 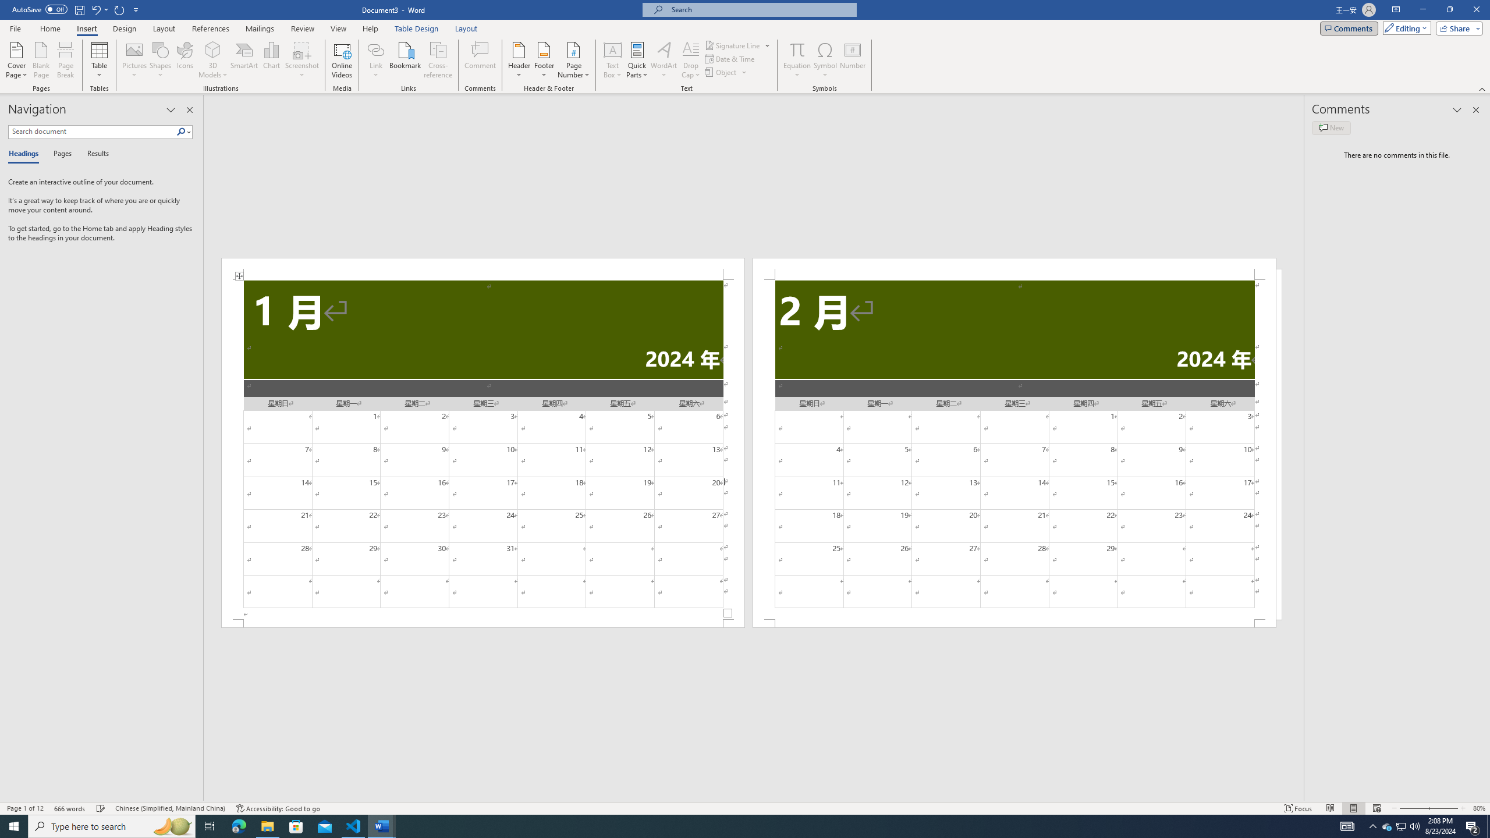 I want to click on Zoom In, so click(x=1441, y=808).